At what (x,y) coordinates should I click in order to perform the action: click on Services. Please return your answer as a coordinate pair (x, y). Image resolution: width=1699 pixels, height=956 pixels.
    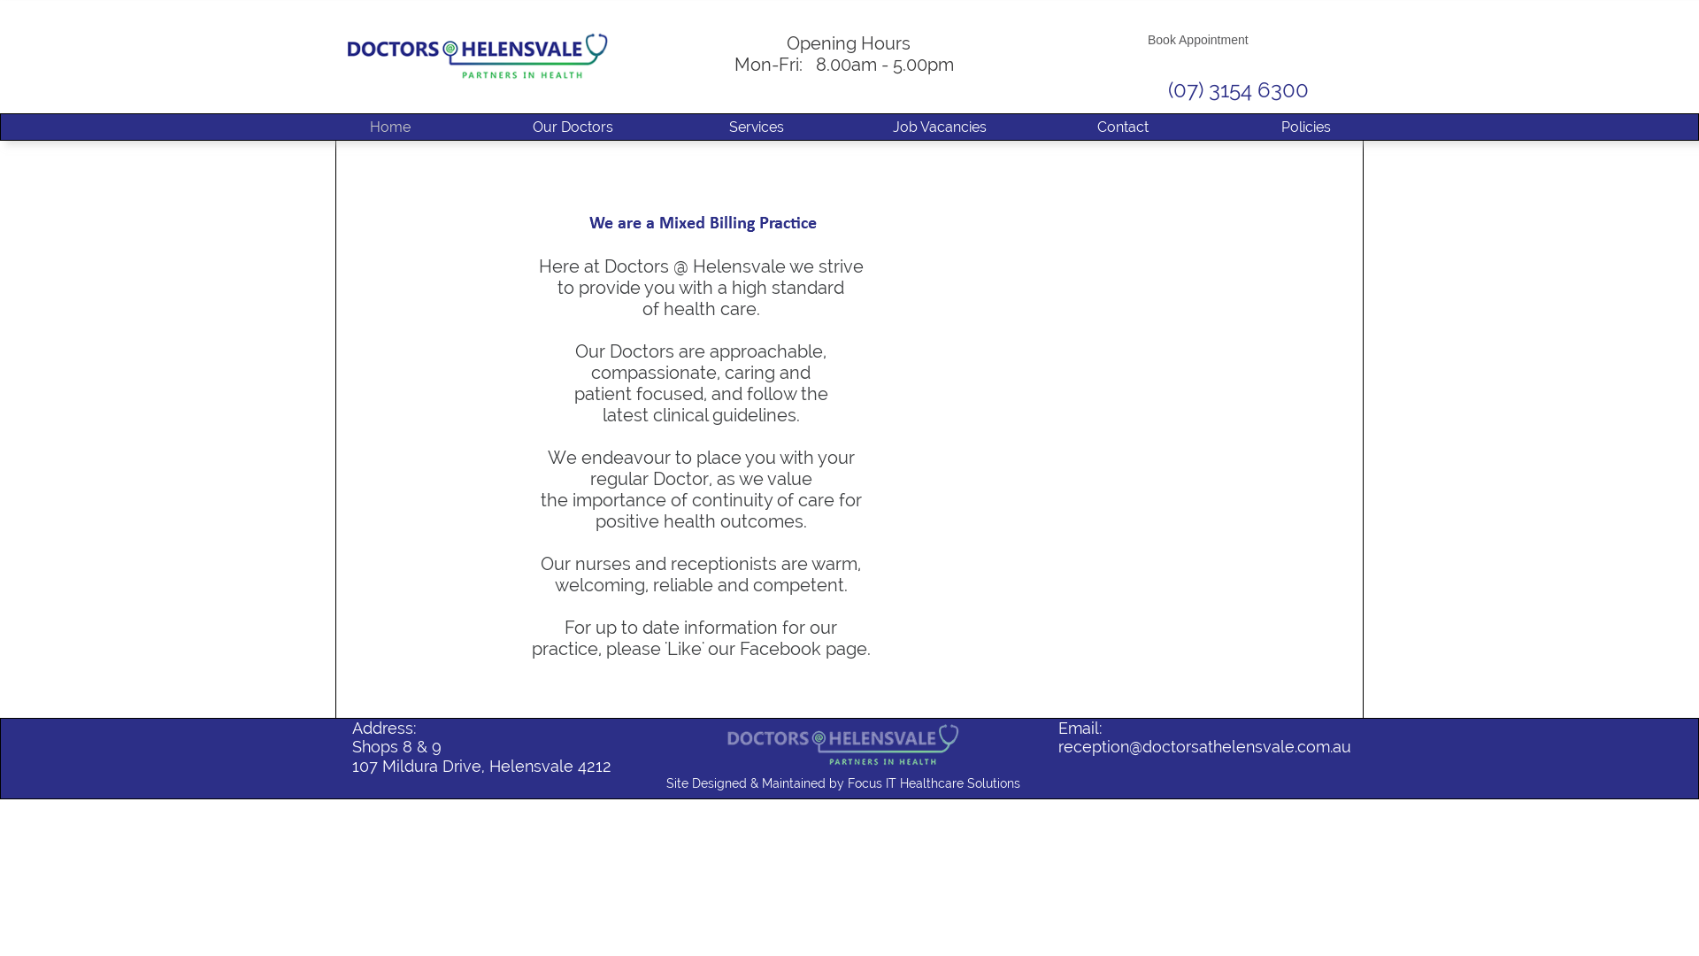
    Looking at the image, I should click on (756, 127).